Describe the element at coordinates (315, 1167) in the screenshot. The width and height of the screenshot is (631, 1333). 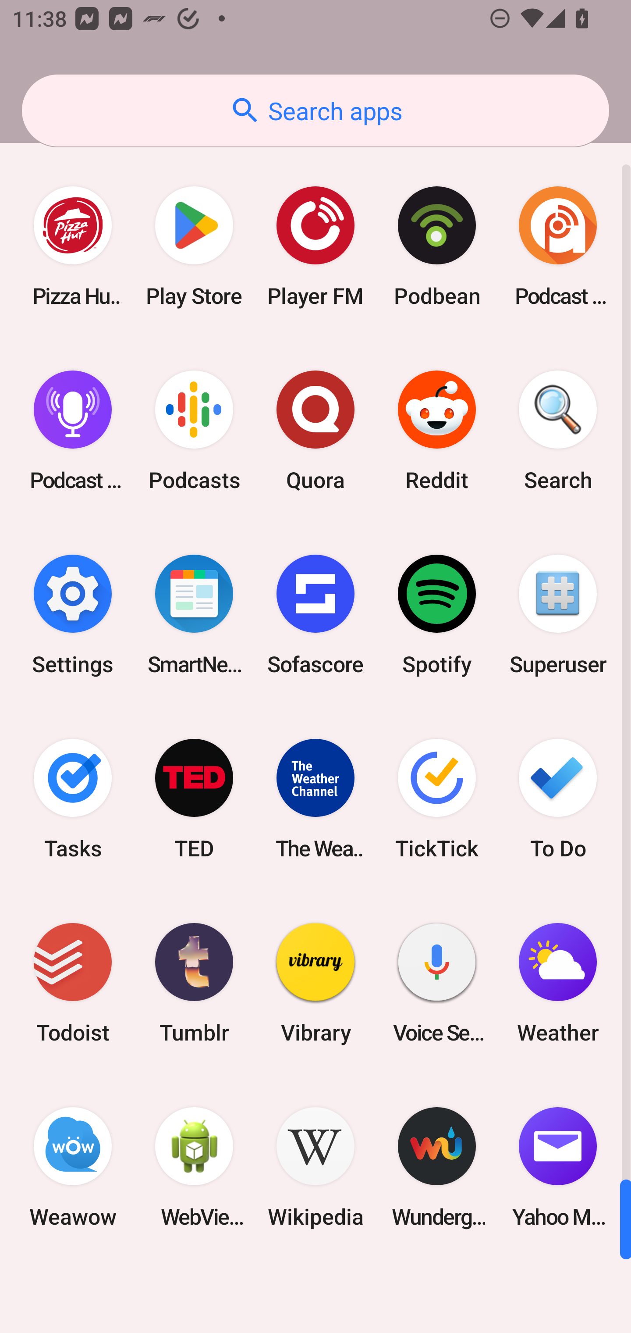
I see `Wikipedia` at that location.